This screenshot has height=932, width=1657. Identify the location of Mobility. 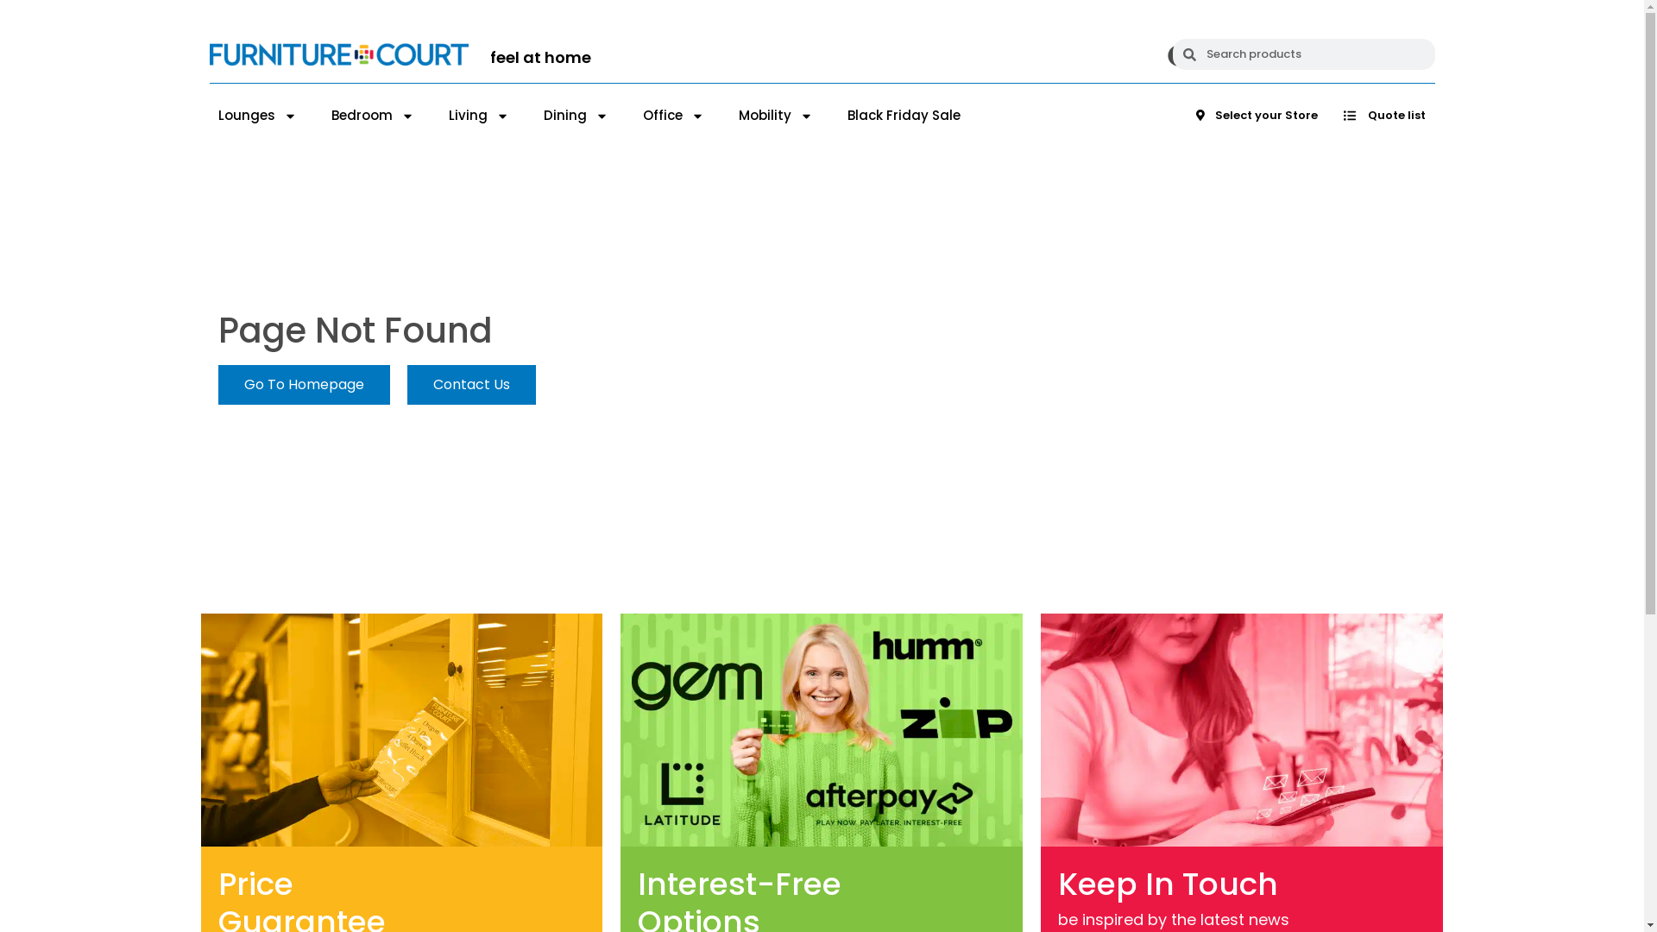
(776, 116).